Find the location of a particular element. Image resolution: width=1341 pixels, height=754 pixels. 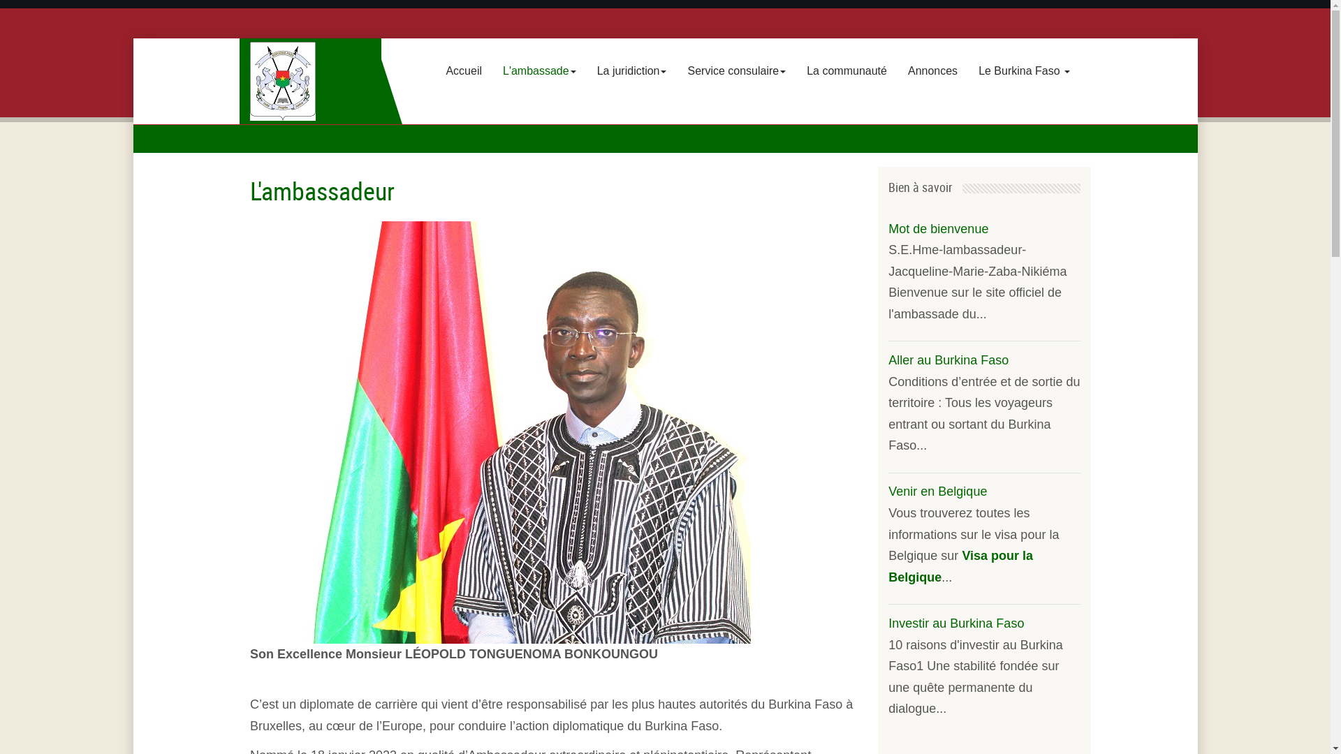

Visa pour la Belgique is located at coordinates (961, 567).